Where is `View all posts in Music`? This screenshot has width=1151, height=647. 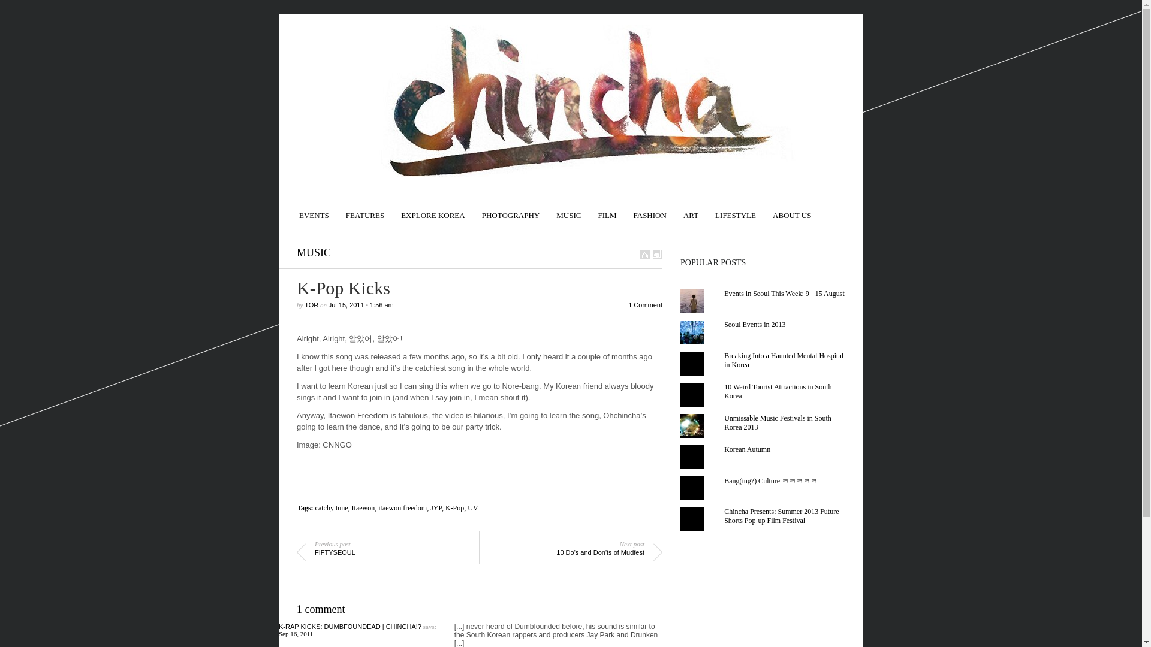
View all posts in Music is located at coordinates (314, 253).